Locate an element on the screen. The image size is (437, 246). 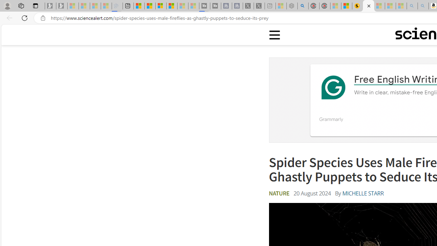
MICHELLE STARR is located at coordinates (363, 193).